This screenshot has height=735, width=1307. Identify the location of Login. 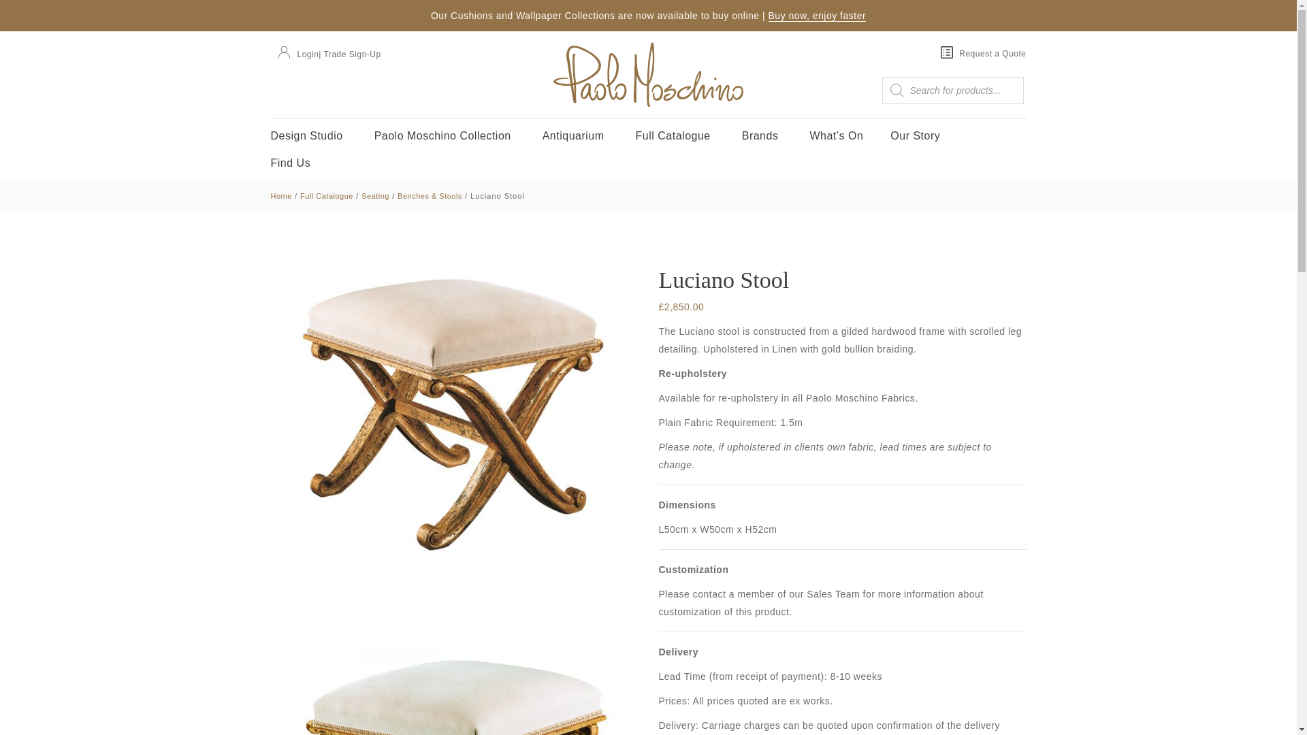
(294, 52).